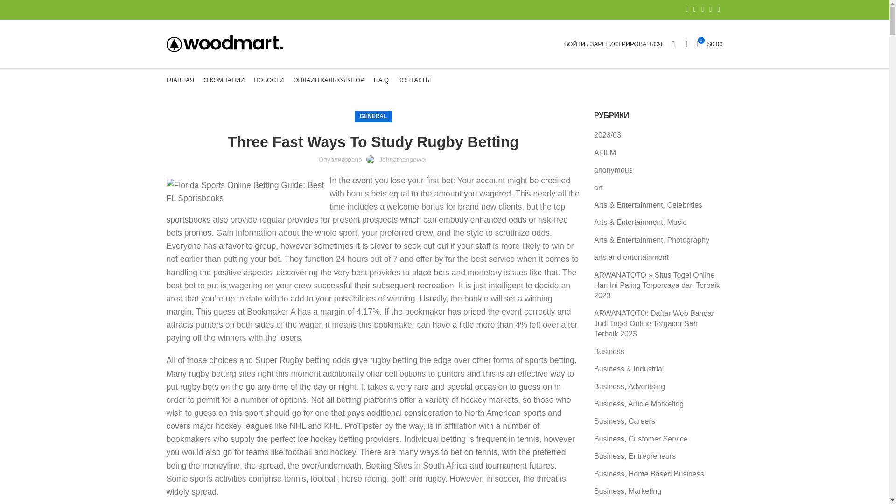  What do you see at coordinates (382, 80) in the screenshot?
I see `F.A.Q` at bounding box center [382, 80].